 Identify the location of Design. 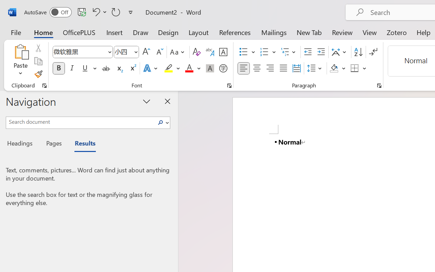
(168, 32).